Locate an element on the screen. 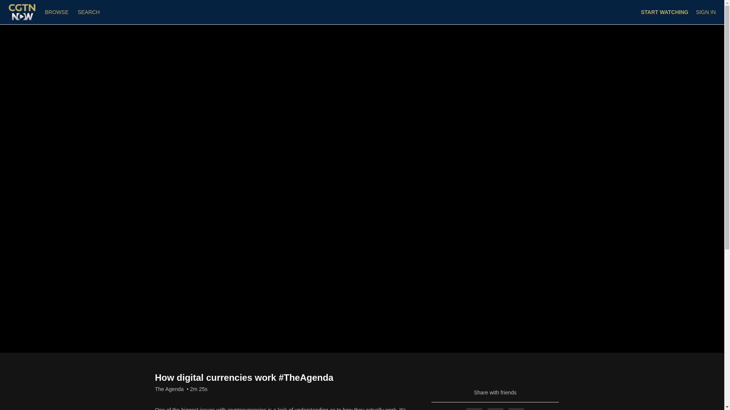  Facebook is located at coordinates (474, 409).